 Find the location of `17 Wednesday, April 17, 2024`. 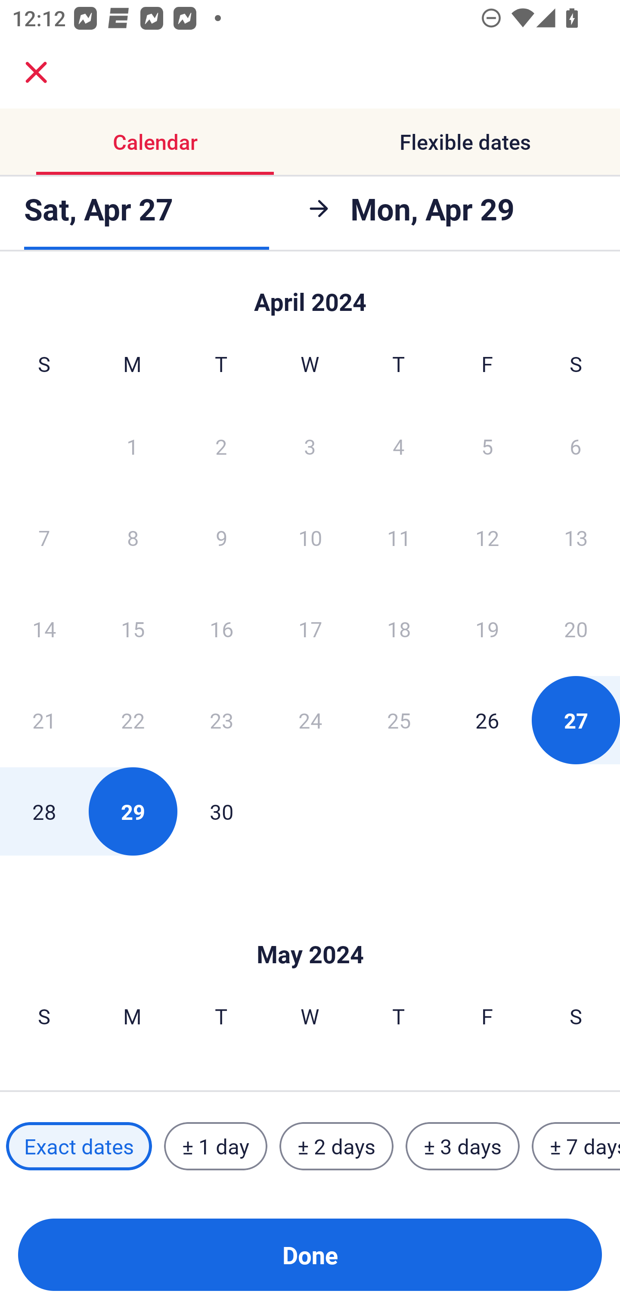

17 Wednesday, April 17, 2024 is located at coordinates (310, 629).